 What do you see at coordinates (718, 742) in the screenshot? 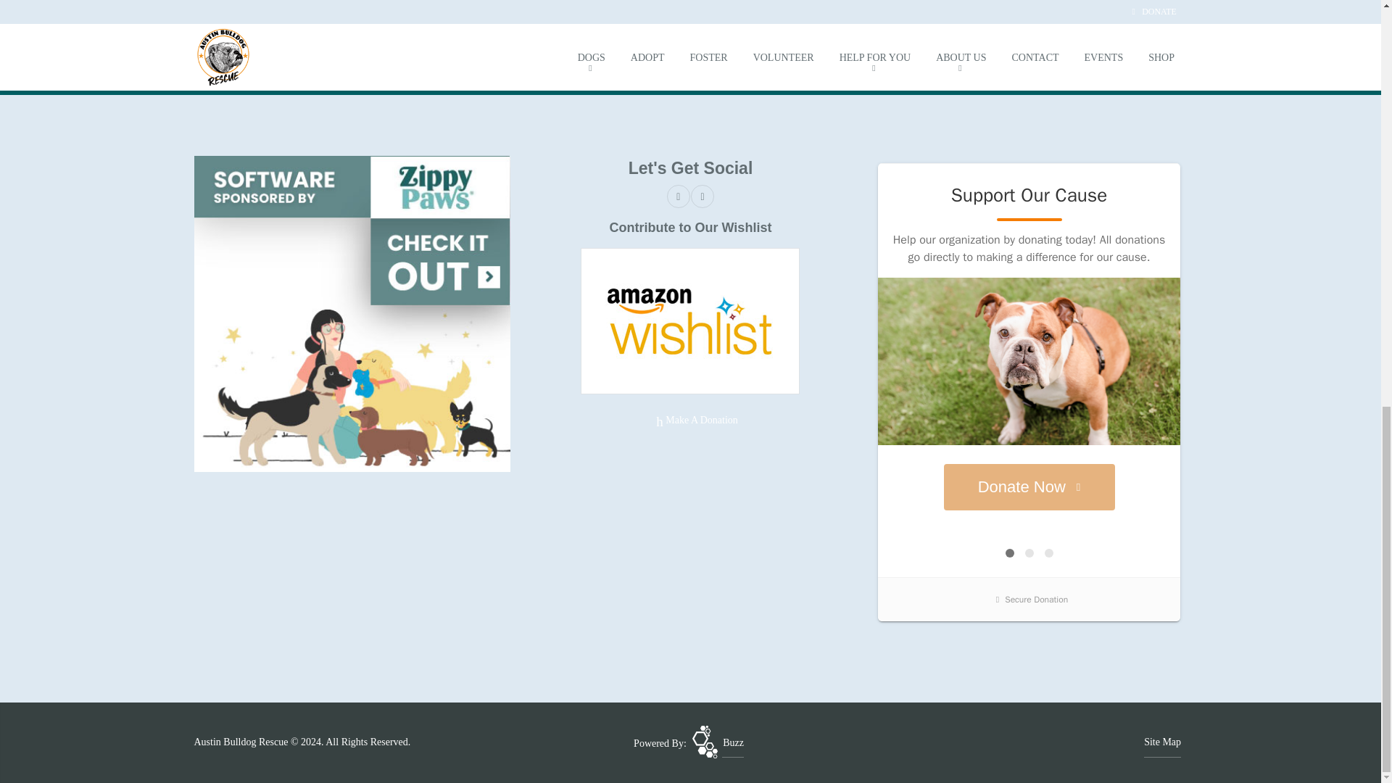
I see `Buzz` at bounding box center [718, 742].